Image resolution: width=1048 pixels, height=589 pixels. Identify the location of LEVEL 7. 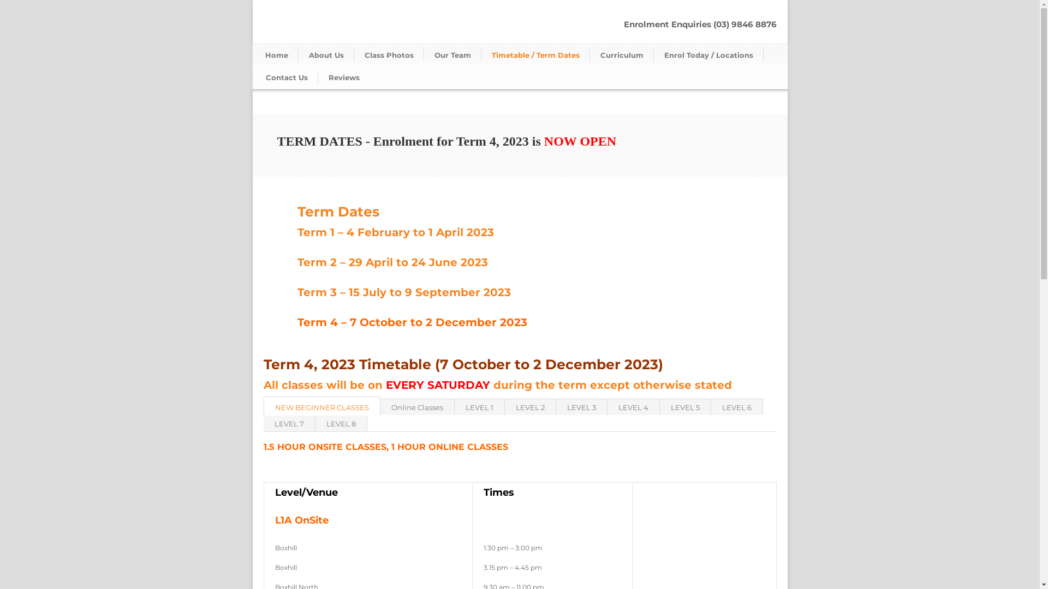
(289, 423).